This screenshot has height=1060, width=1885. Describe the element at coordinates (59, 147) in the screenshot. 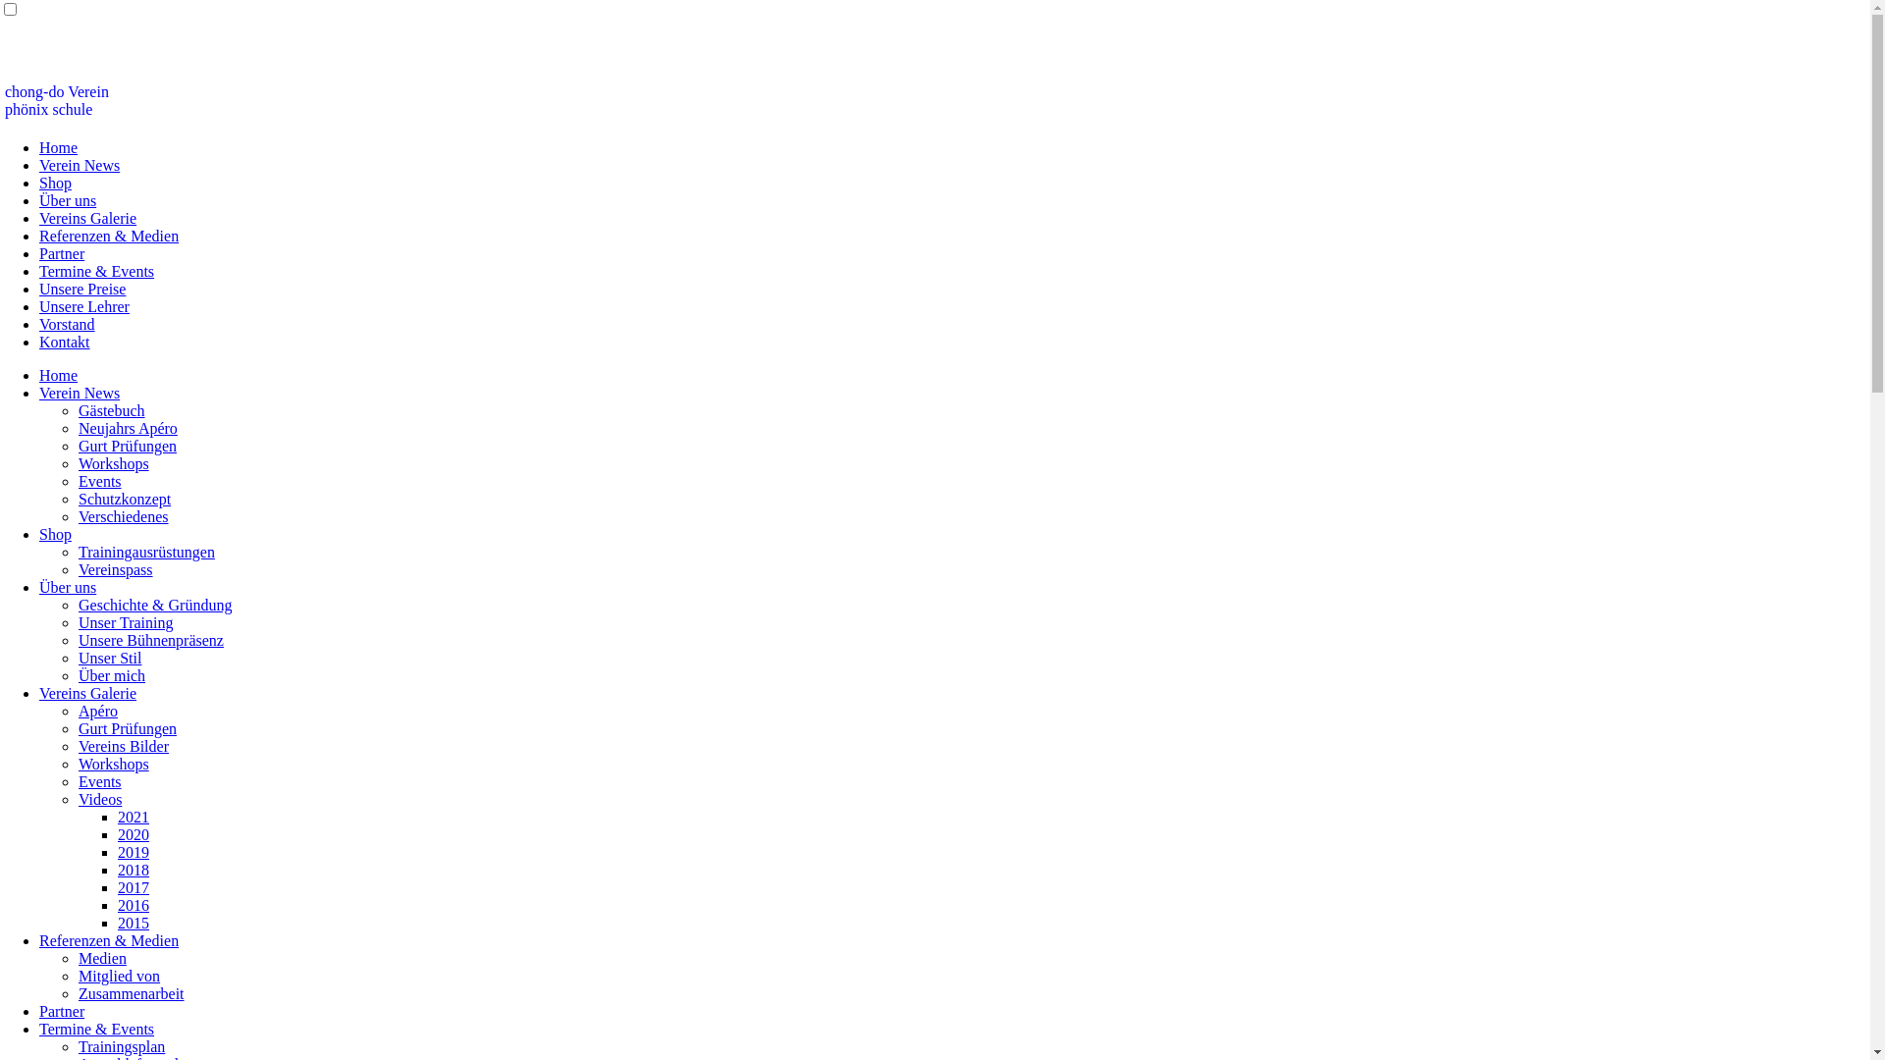

I see `Home` at that location.